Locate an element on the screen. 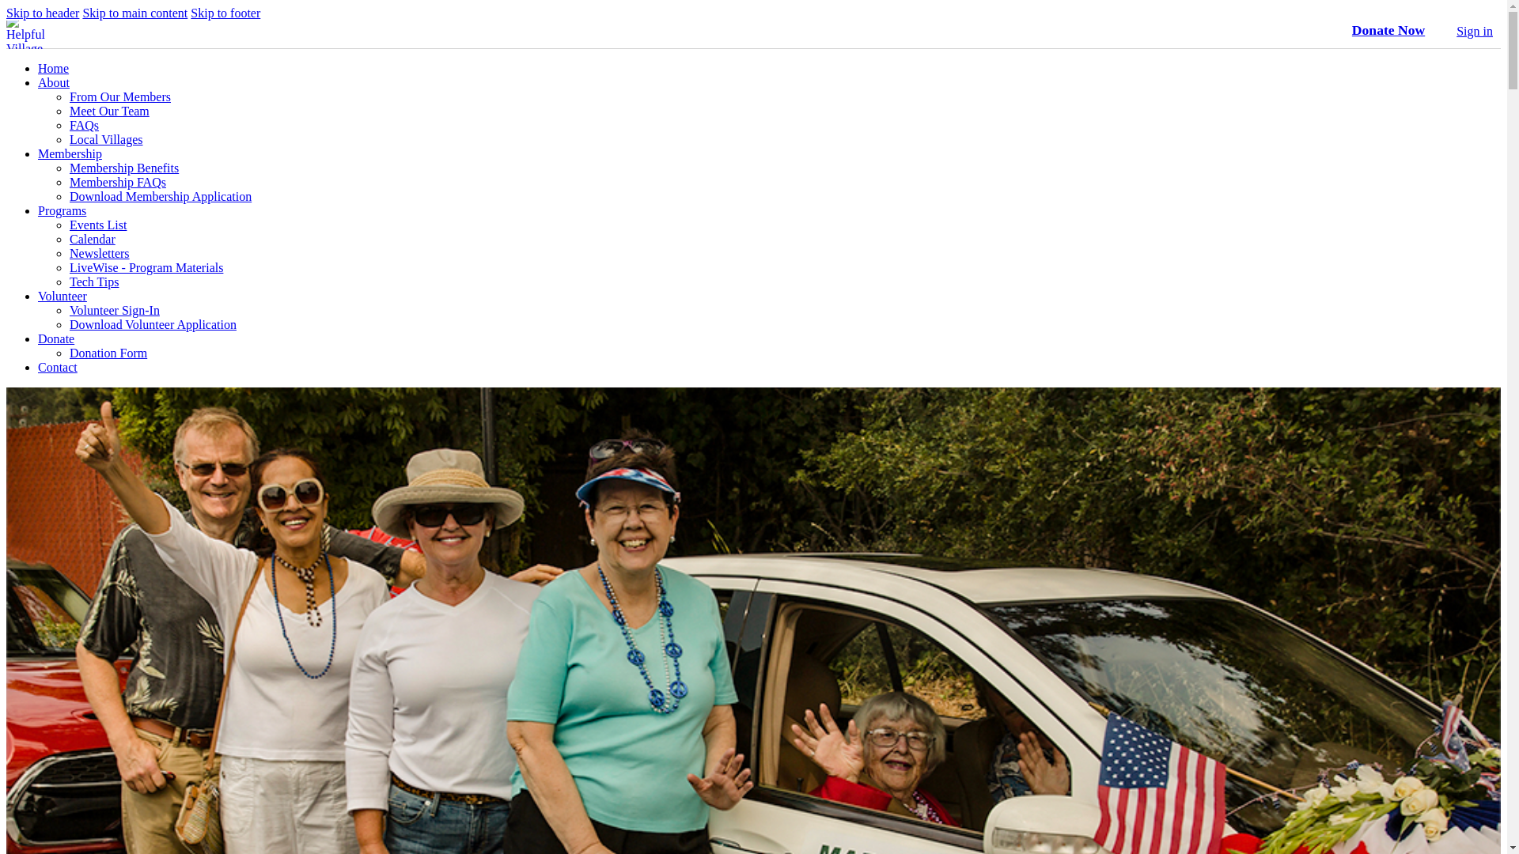 The image size is (1519, 854). FAQs is located at coordinates (84, 125).